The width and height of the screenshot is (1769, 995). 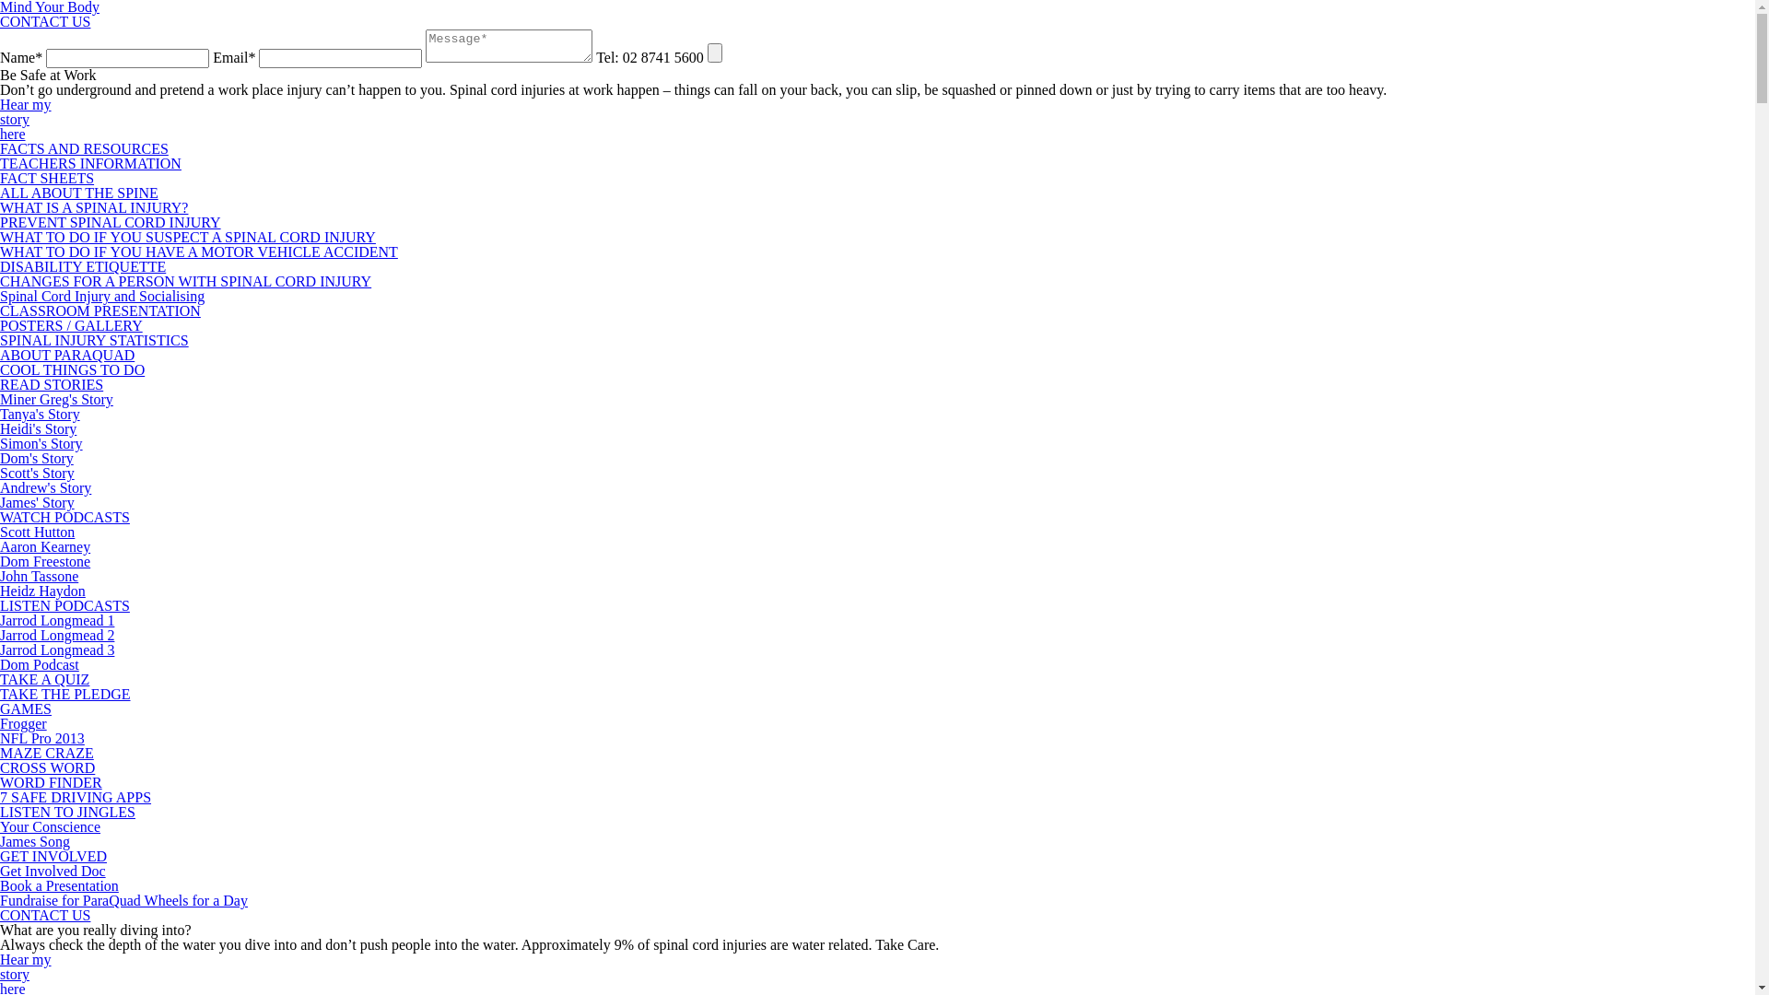 What do you see at coordinates (42, 591) in the screenshot?
I see `Heidz Haydon` at bounding box center [42, 591].